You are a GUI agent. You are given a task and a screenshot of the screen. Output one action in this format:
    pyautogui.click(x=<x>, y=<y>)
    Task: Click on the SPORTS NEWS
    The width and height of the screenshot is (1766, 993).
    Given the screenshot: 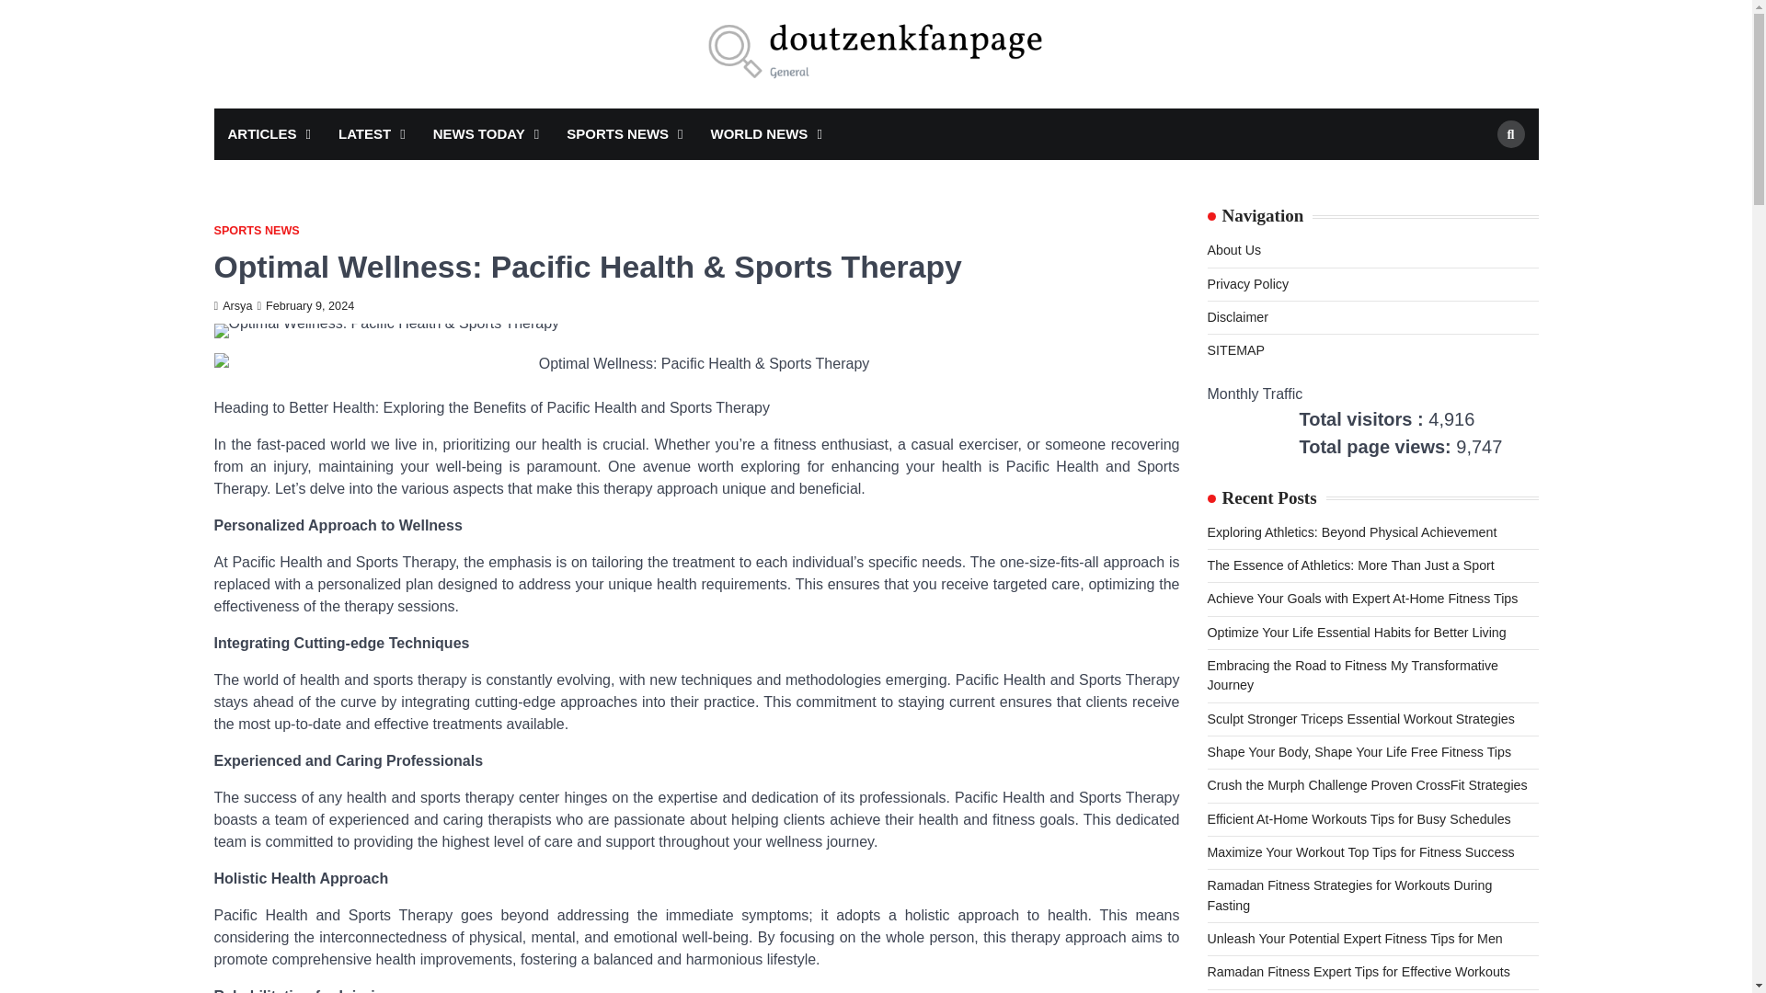 What is the action you would take?
    pyautogui.click(x=624, y=134)
    